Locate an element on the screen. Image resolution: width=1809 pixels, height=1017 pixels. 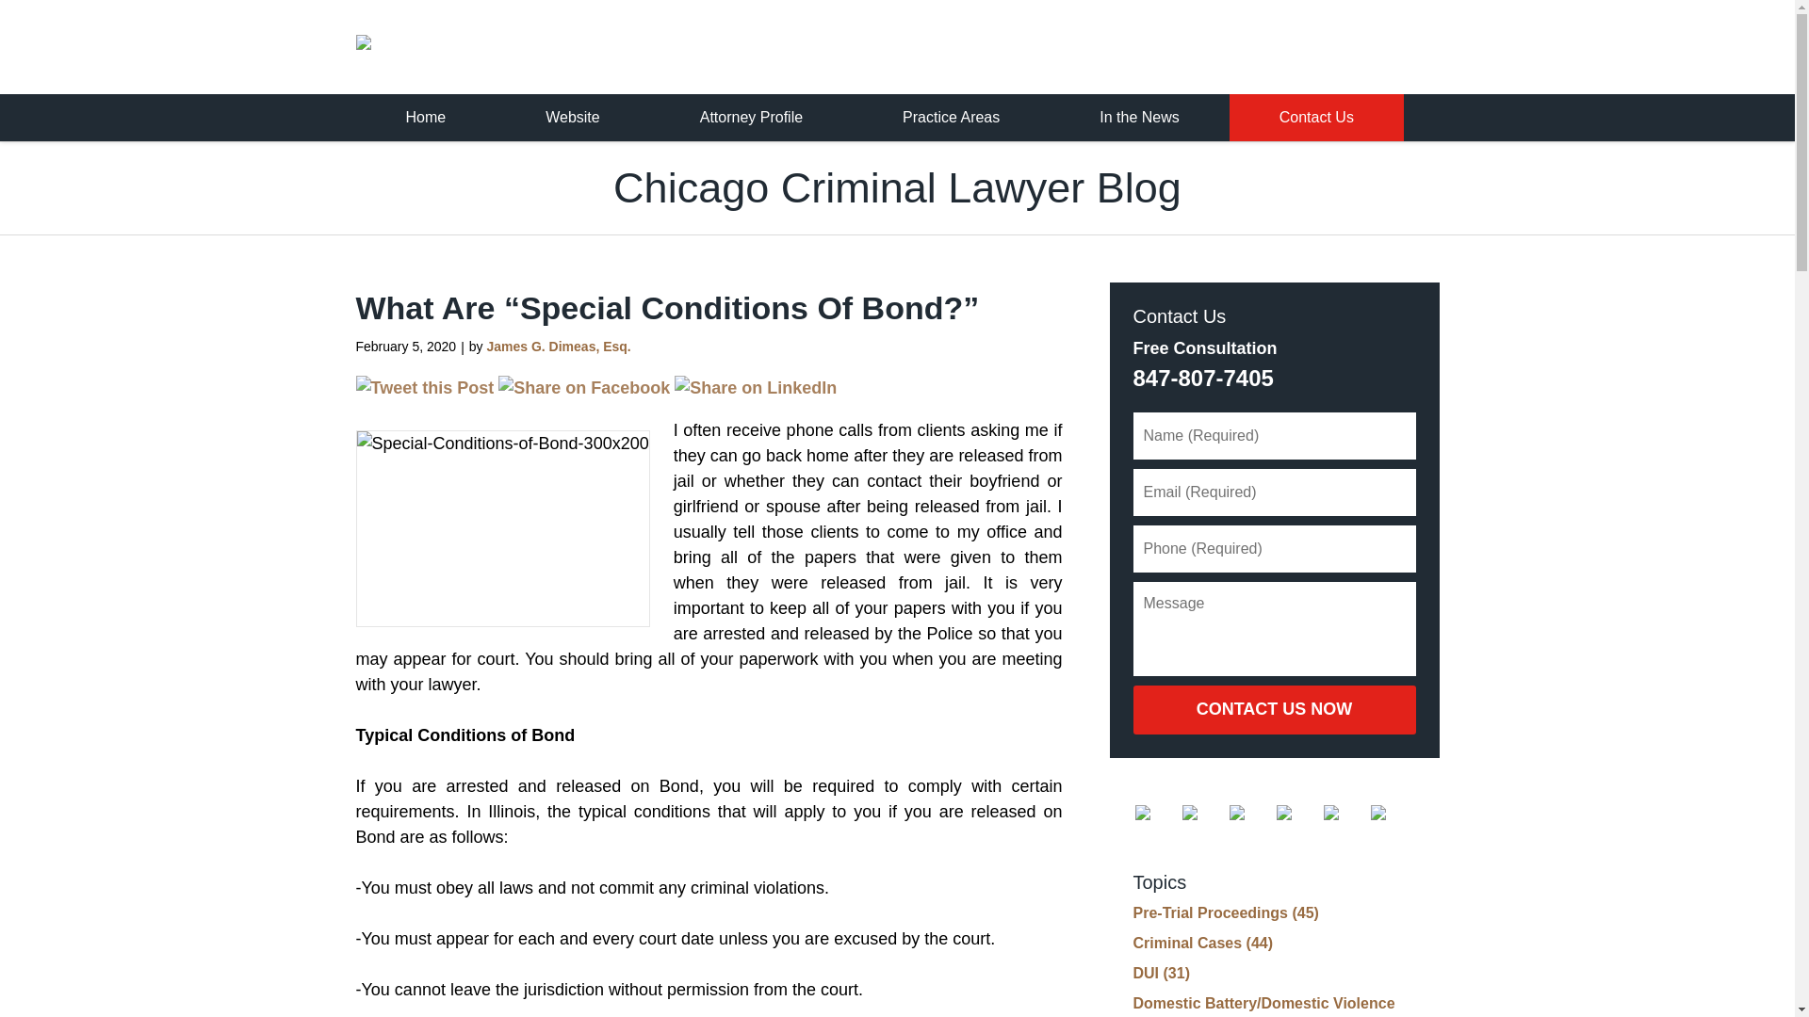
Facebook is located at coordinates (1156, 812).